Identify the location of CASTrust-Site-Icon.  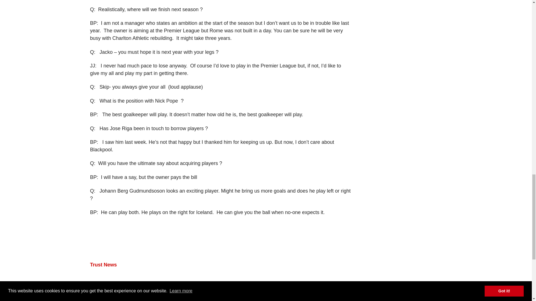
(266, 291).